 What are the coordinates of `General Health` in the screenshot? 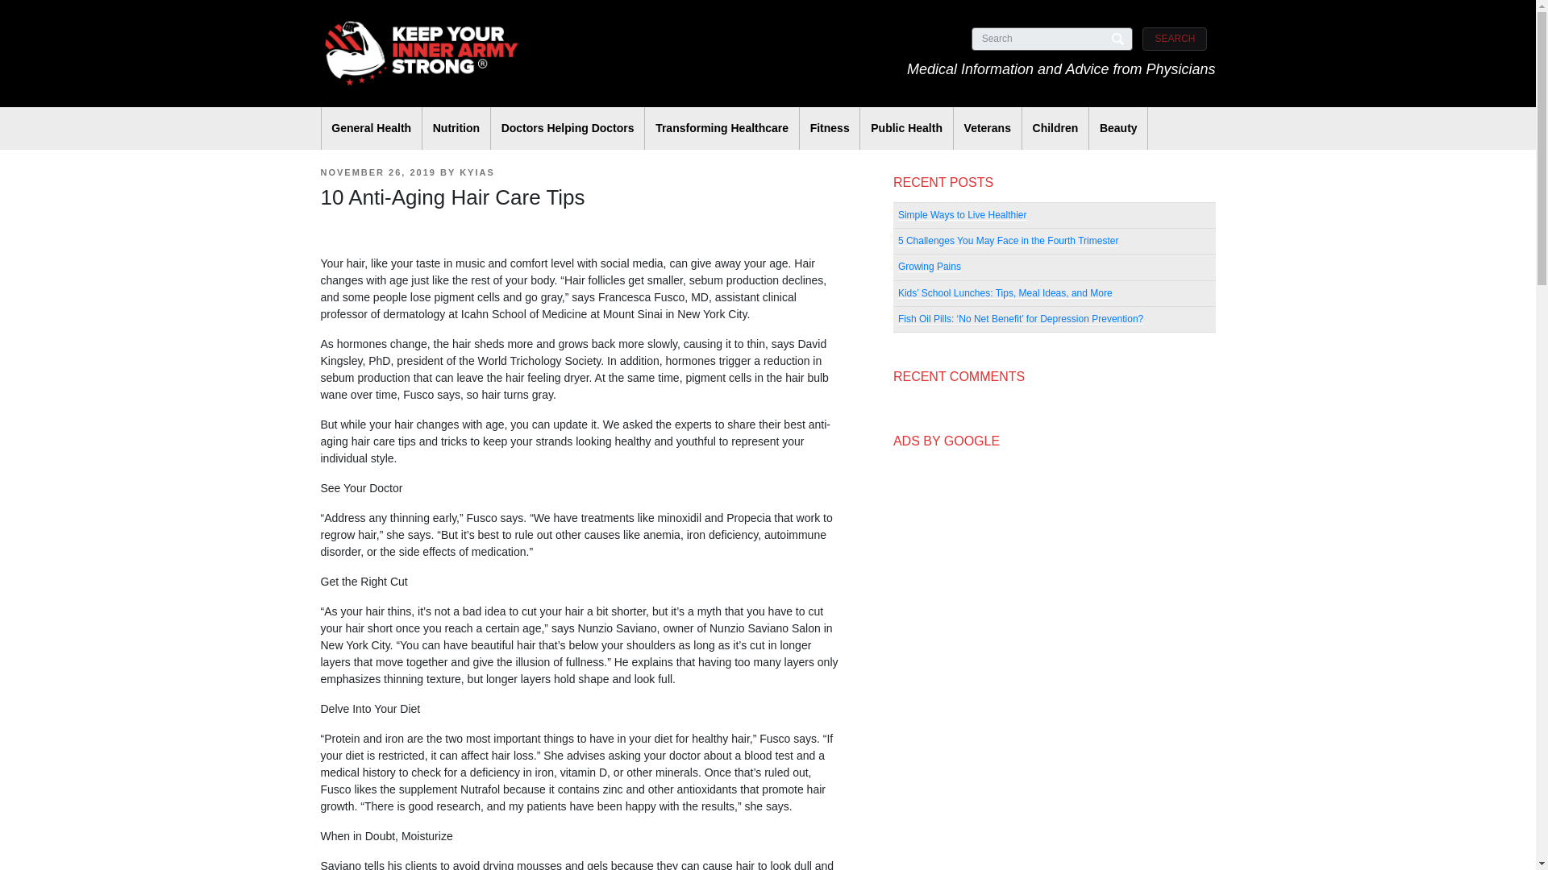 It's located at (371, 127).